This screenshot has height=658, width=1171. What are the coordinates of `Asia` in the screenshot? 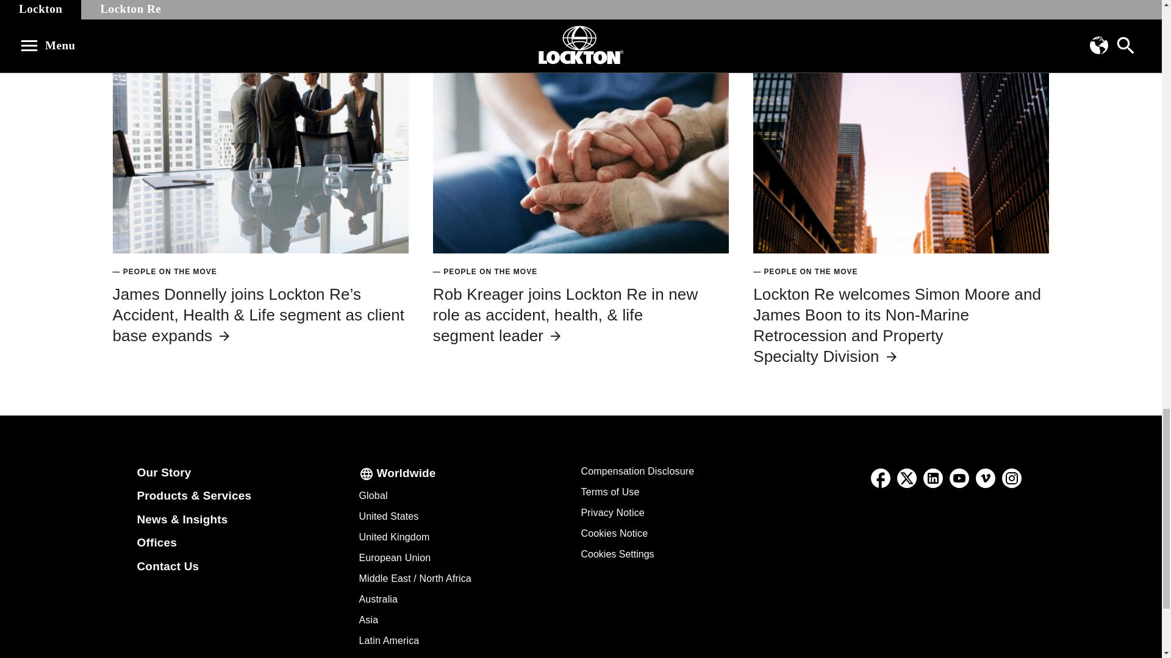 It's located at (368, 620).